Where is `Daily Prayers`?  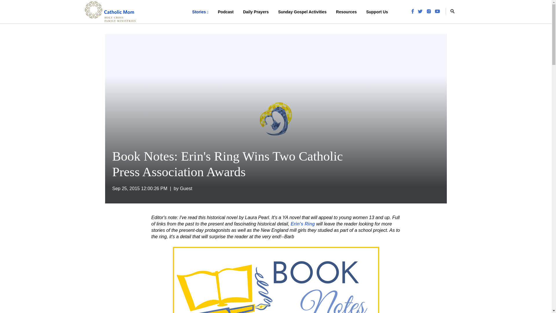
Daily Prayers is located at coordinates (256, 12).